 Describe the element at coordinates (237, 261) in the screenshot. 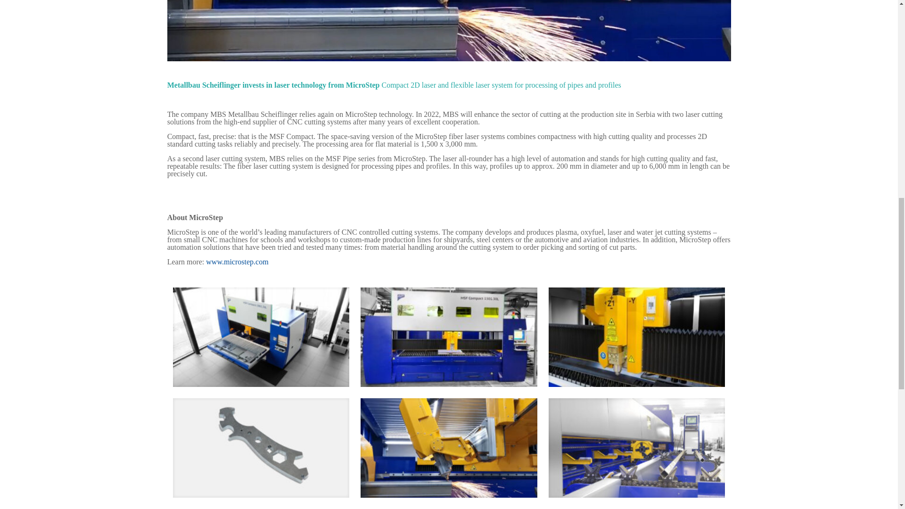

I see `www.microstep.com` at that location.